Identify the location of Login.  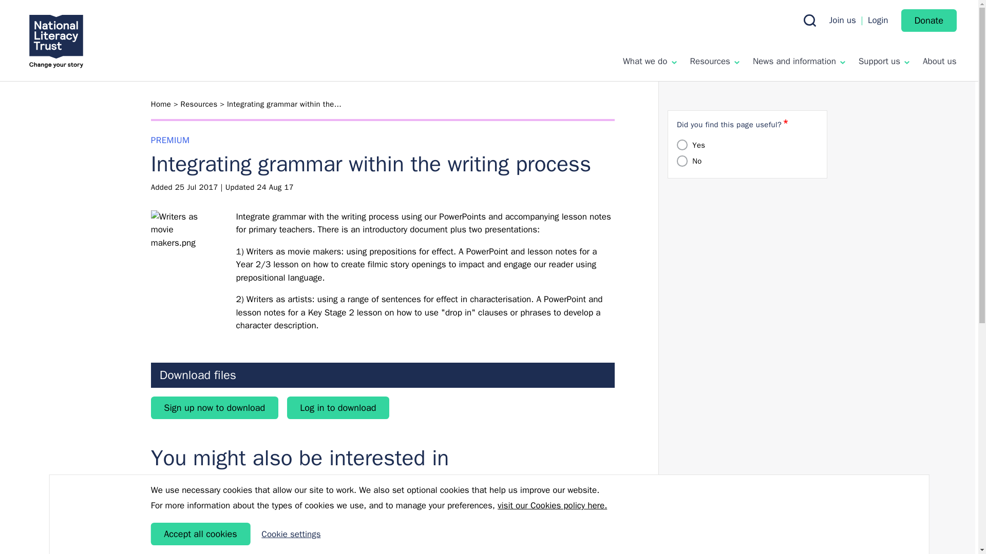
(878, 20).